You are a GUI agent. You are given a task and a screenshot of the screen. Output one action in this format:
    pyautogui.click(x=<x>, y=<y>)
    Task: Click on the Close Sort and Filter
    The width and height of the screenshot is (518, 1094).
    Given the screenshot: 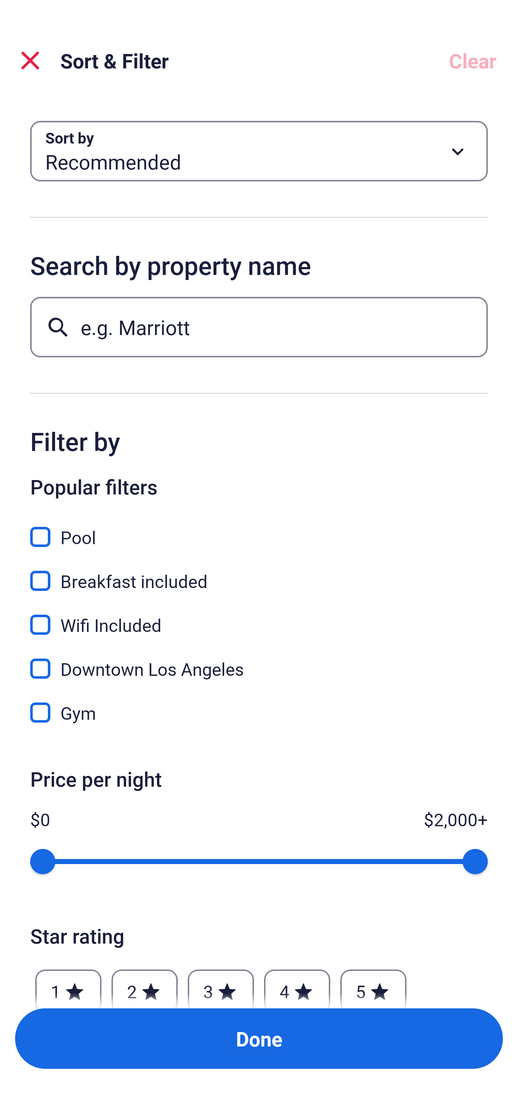 What is the action you would take?
    pyautogui.click(x=30, y=60)
    